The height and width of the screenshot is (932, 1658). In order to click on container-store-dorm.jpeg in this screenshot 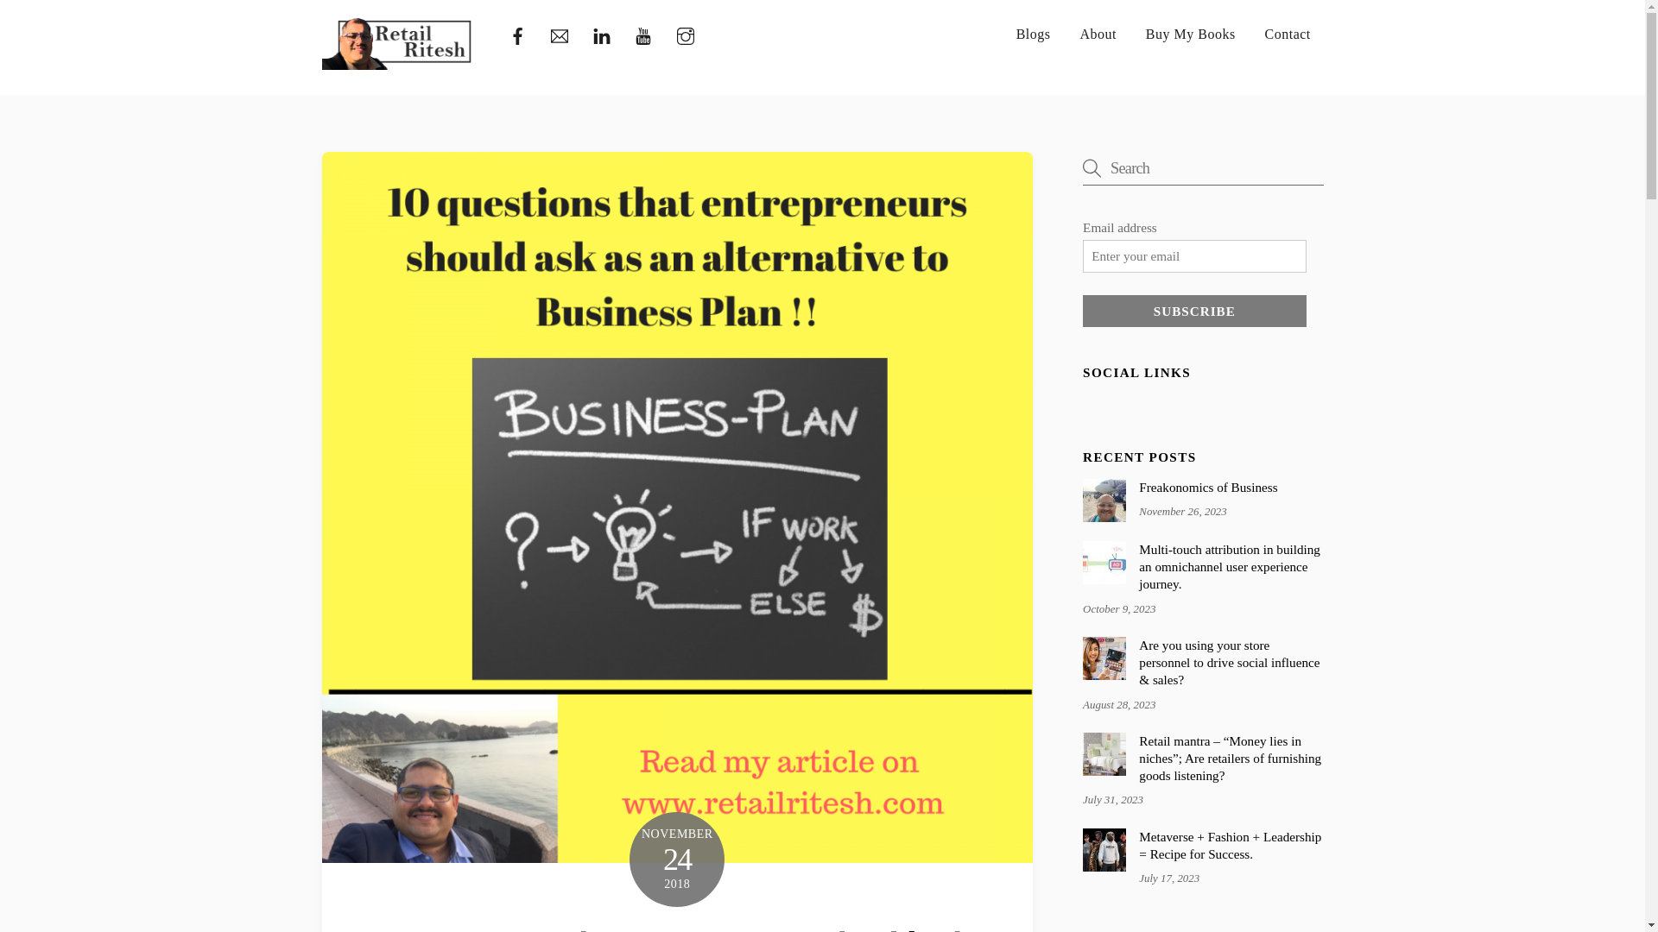, I will do `click(1104, 753)`.